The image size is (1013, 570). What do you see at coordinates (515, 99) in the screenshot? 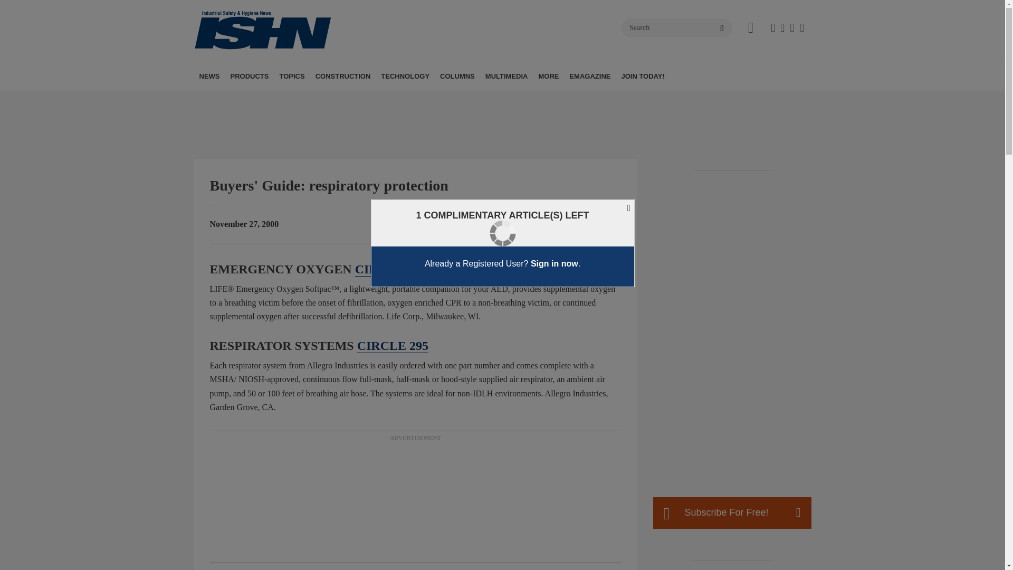
I see `LEADING SAFETY` at bounding box center [515, 99].